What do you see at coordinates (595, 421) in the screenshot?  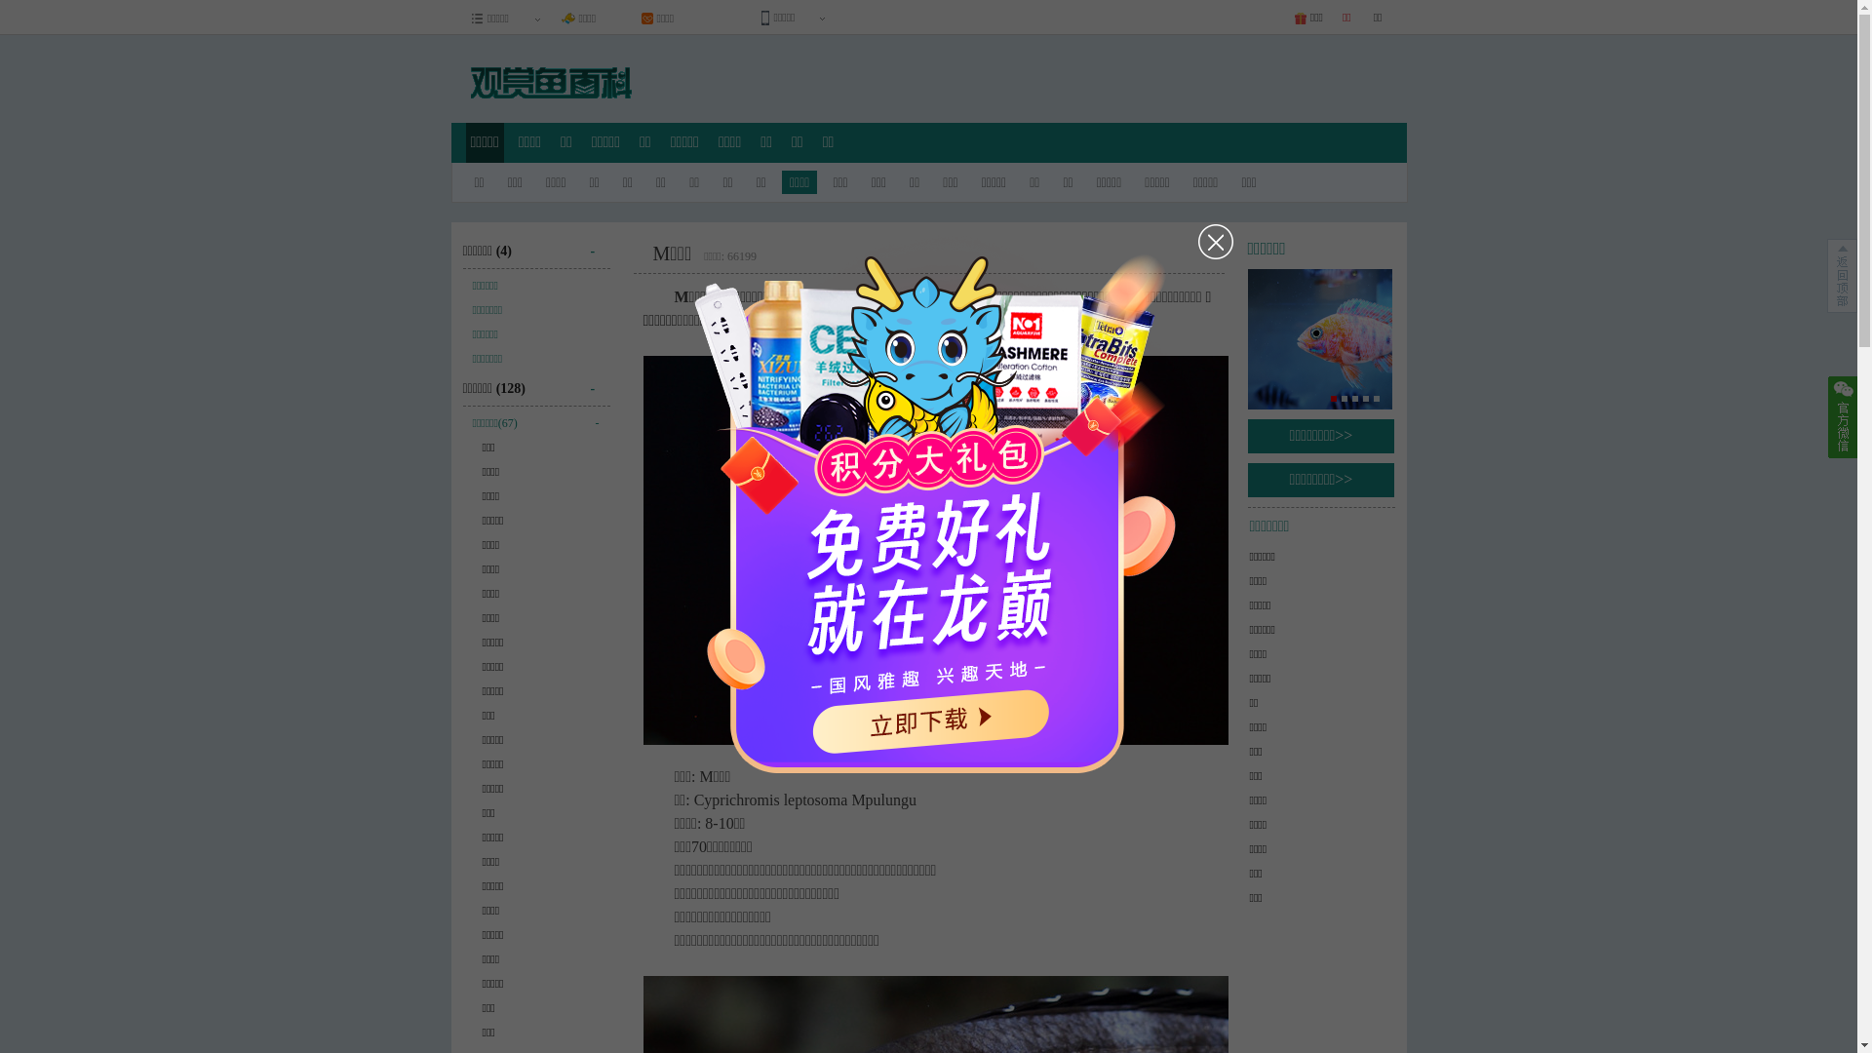 I see `-` at bounding box center [595, 421].